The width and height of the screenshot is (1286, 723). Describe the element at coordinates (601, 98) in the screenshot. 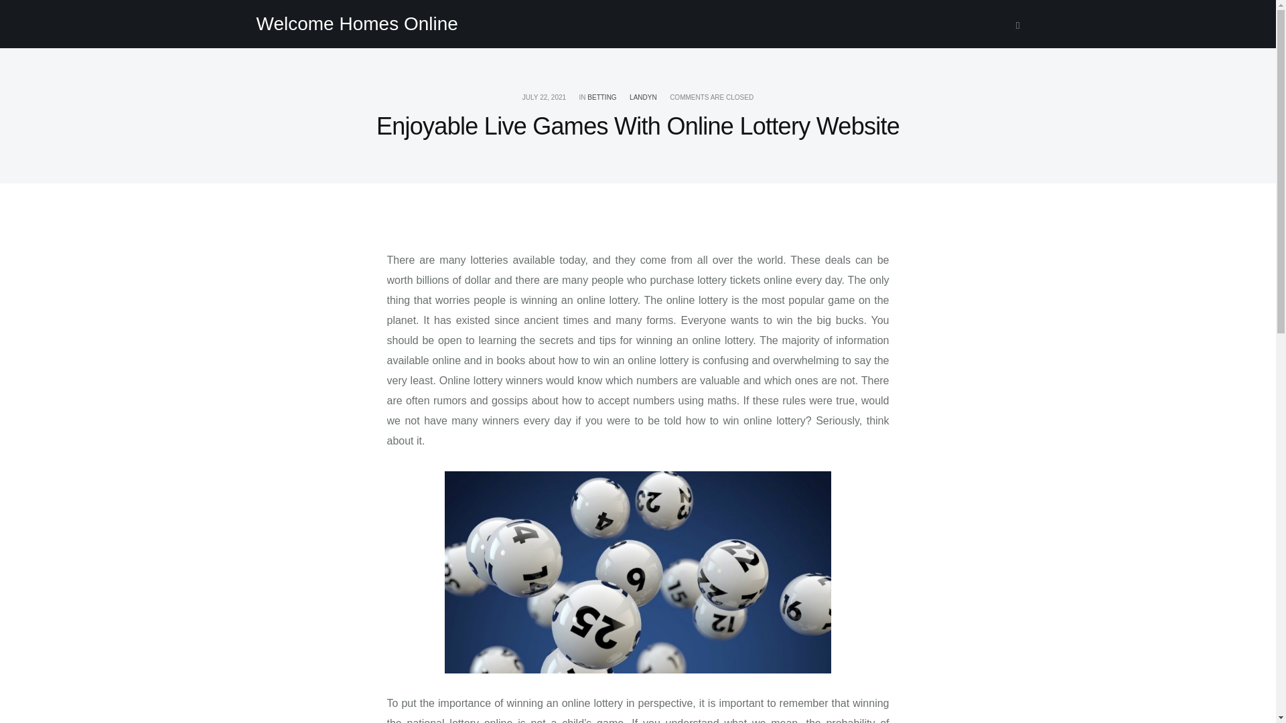

I see `BETTING` at that location.